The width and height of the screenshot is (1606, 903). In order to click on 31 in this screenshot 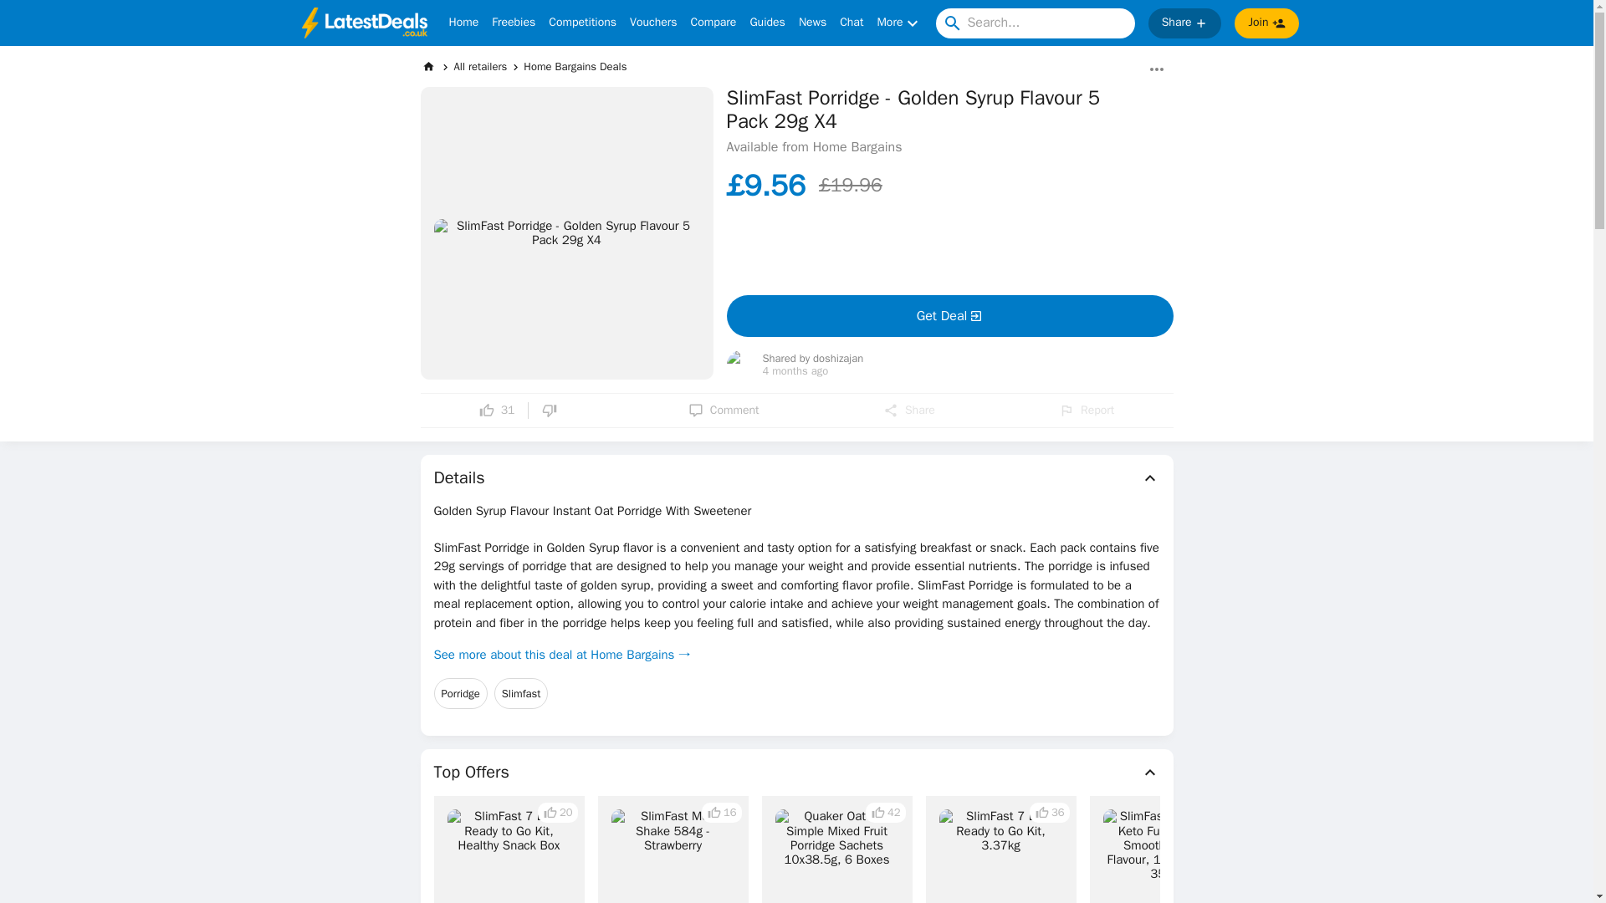, I will do `click(497, 410)`.